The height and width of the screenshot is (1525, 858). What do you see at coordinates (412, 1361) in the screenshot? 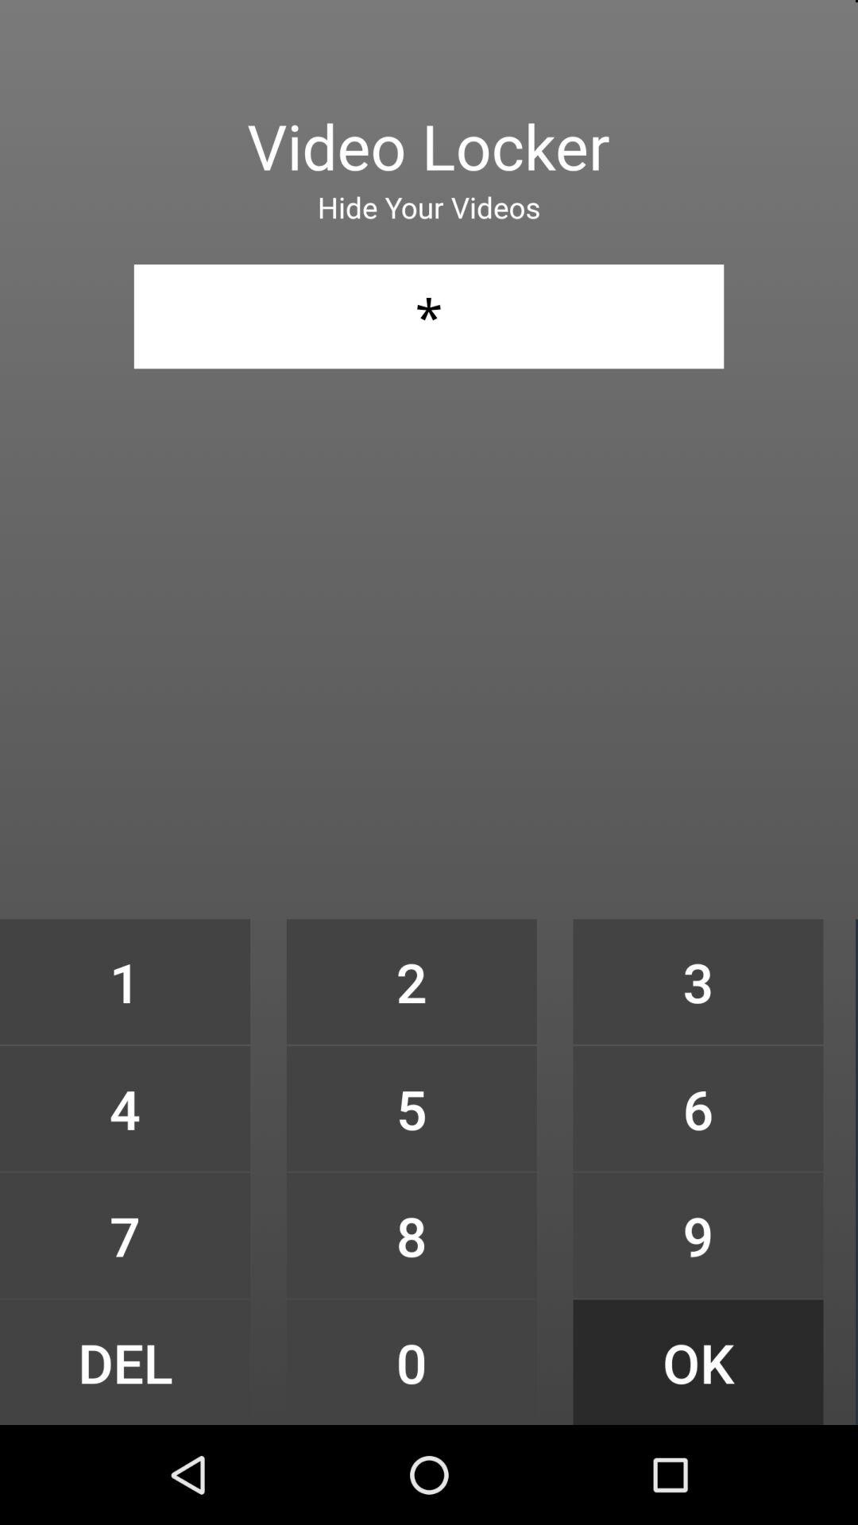
I see `press the item next to 9 icon` at bounding box center [412, 1361].